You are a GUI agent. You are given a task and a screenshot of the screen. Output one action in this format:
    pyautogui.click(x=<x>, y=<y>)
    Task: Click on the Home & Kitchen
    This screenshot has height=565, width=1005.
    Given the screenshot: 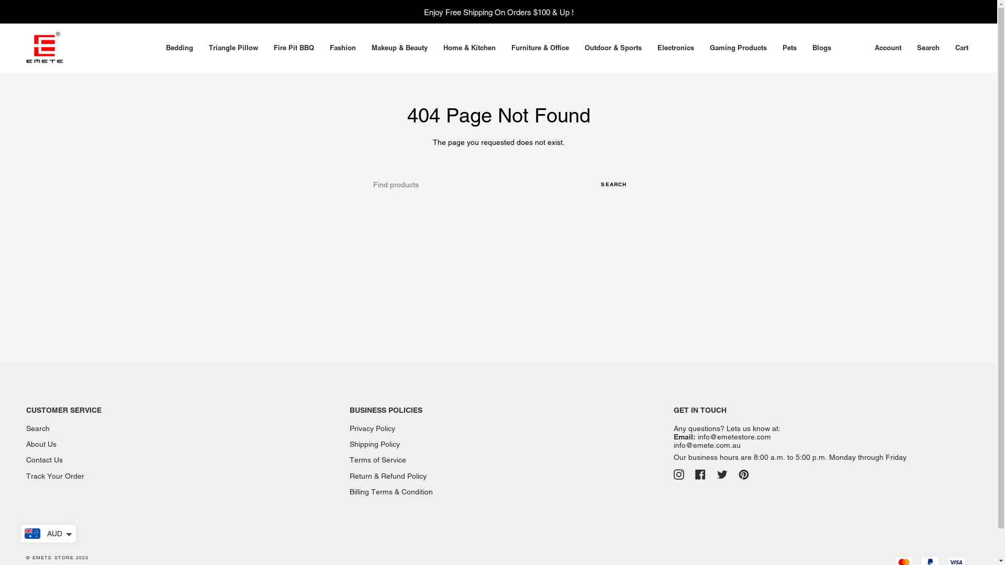 What is the action you would take?
    pyautogui.click(x=470, y=48)
    